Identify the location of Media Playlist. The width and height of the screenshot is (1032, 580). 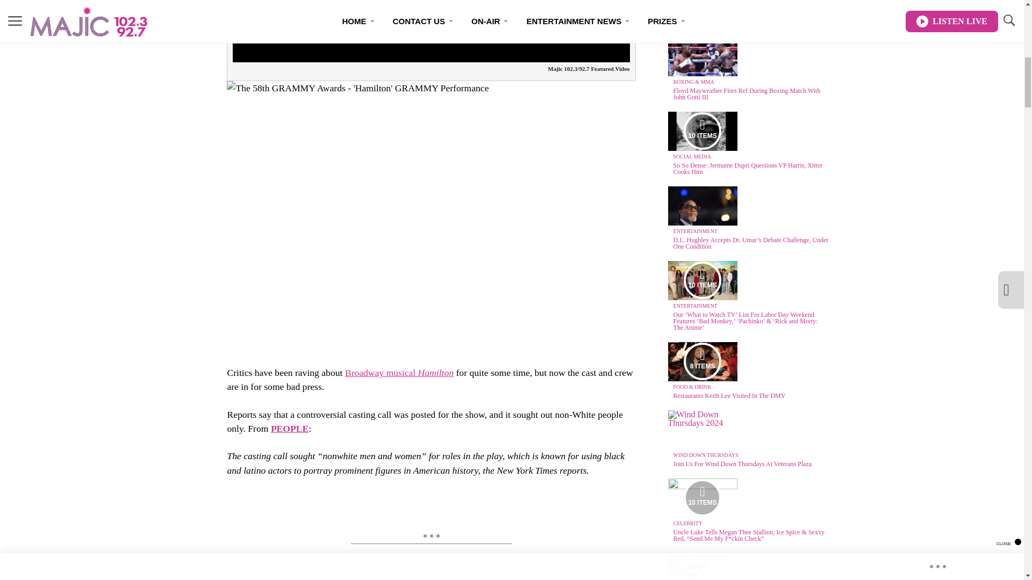
(702, 280).